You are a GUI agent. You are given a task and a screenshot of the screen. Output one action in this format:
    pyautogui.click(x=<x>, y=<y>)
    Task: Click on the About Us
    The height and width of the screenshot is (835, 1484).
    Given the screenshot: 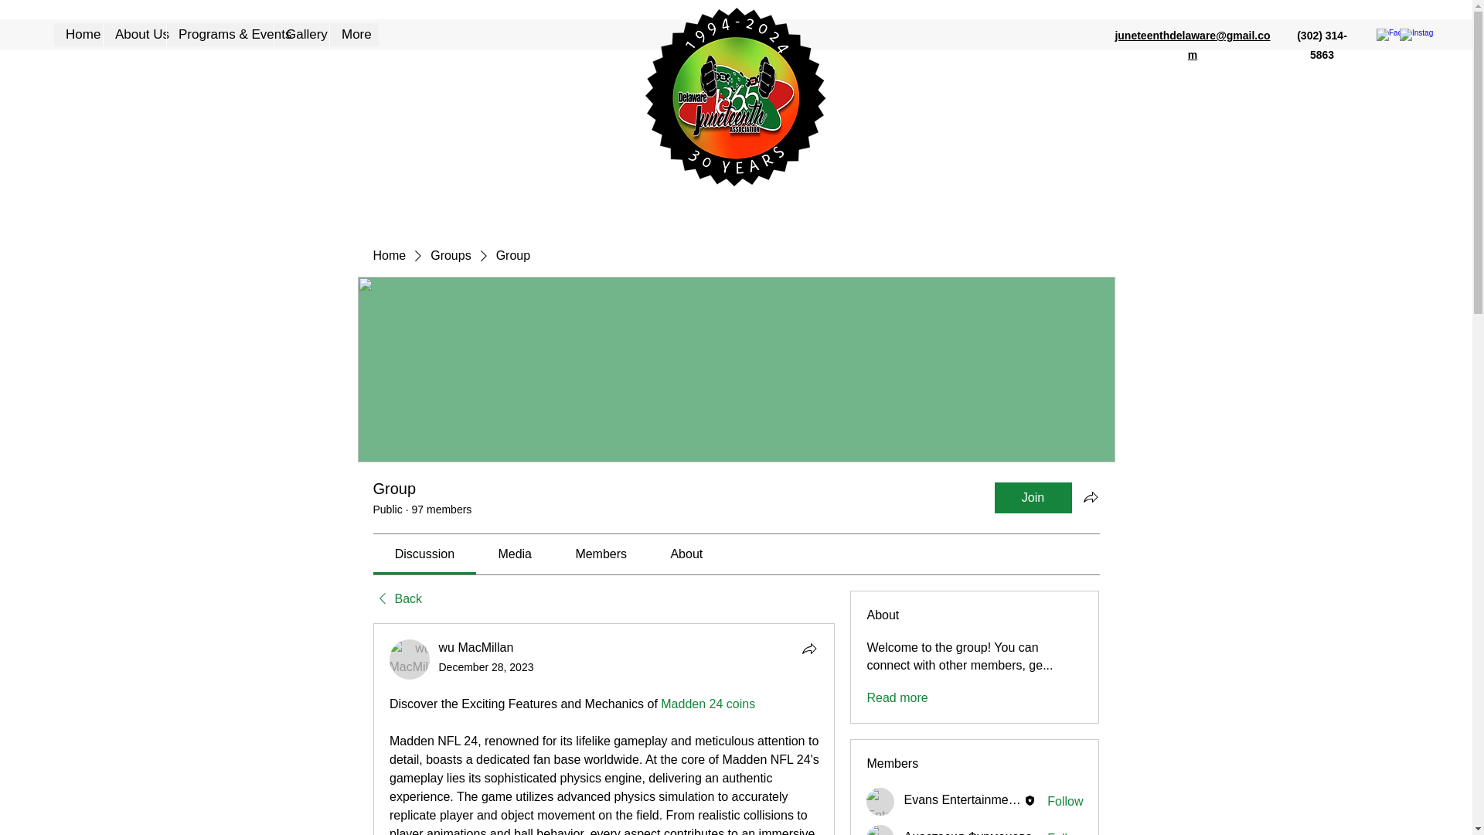 What is the action you would take?
    pyautogui.click(x=134, y=35)
    